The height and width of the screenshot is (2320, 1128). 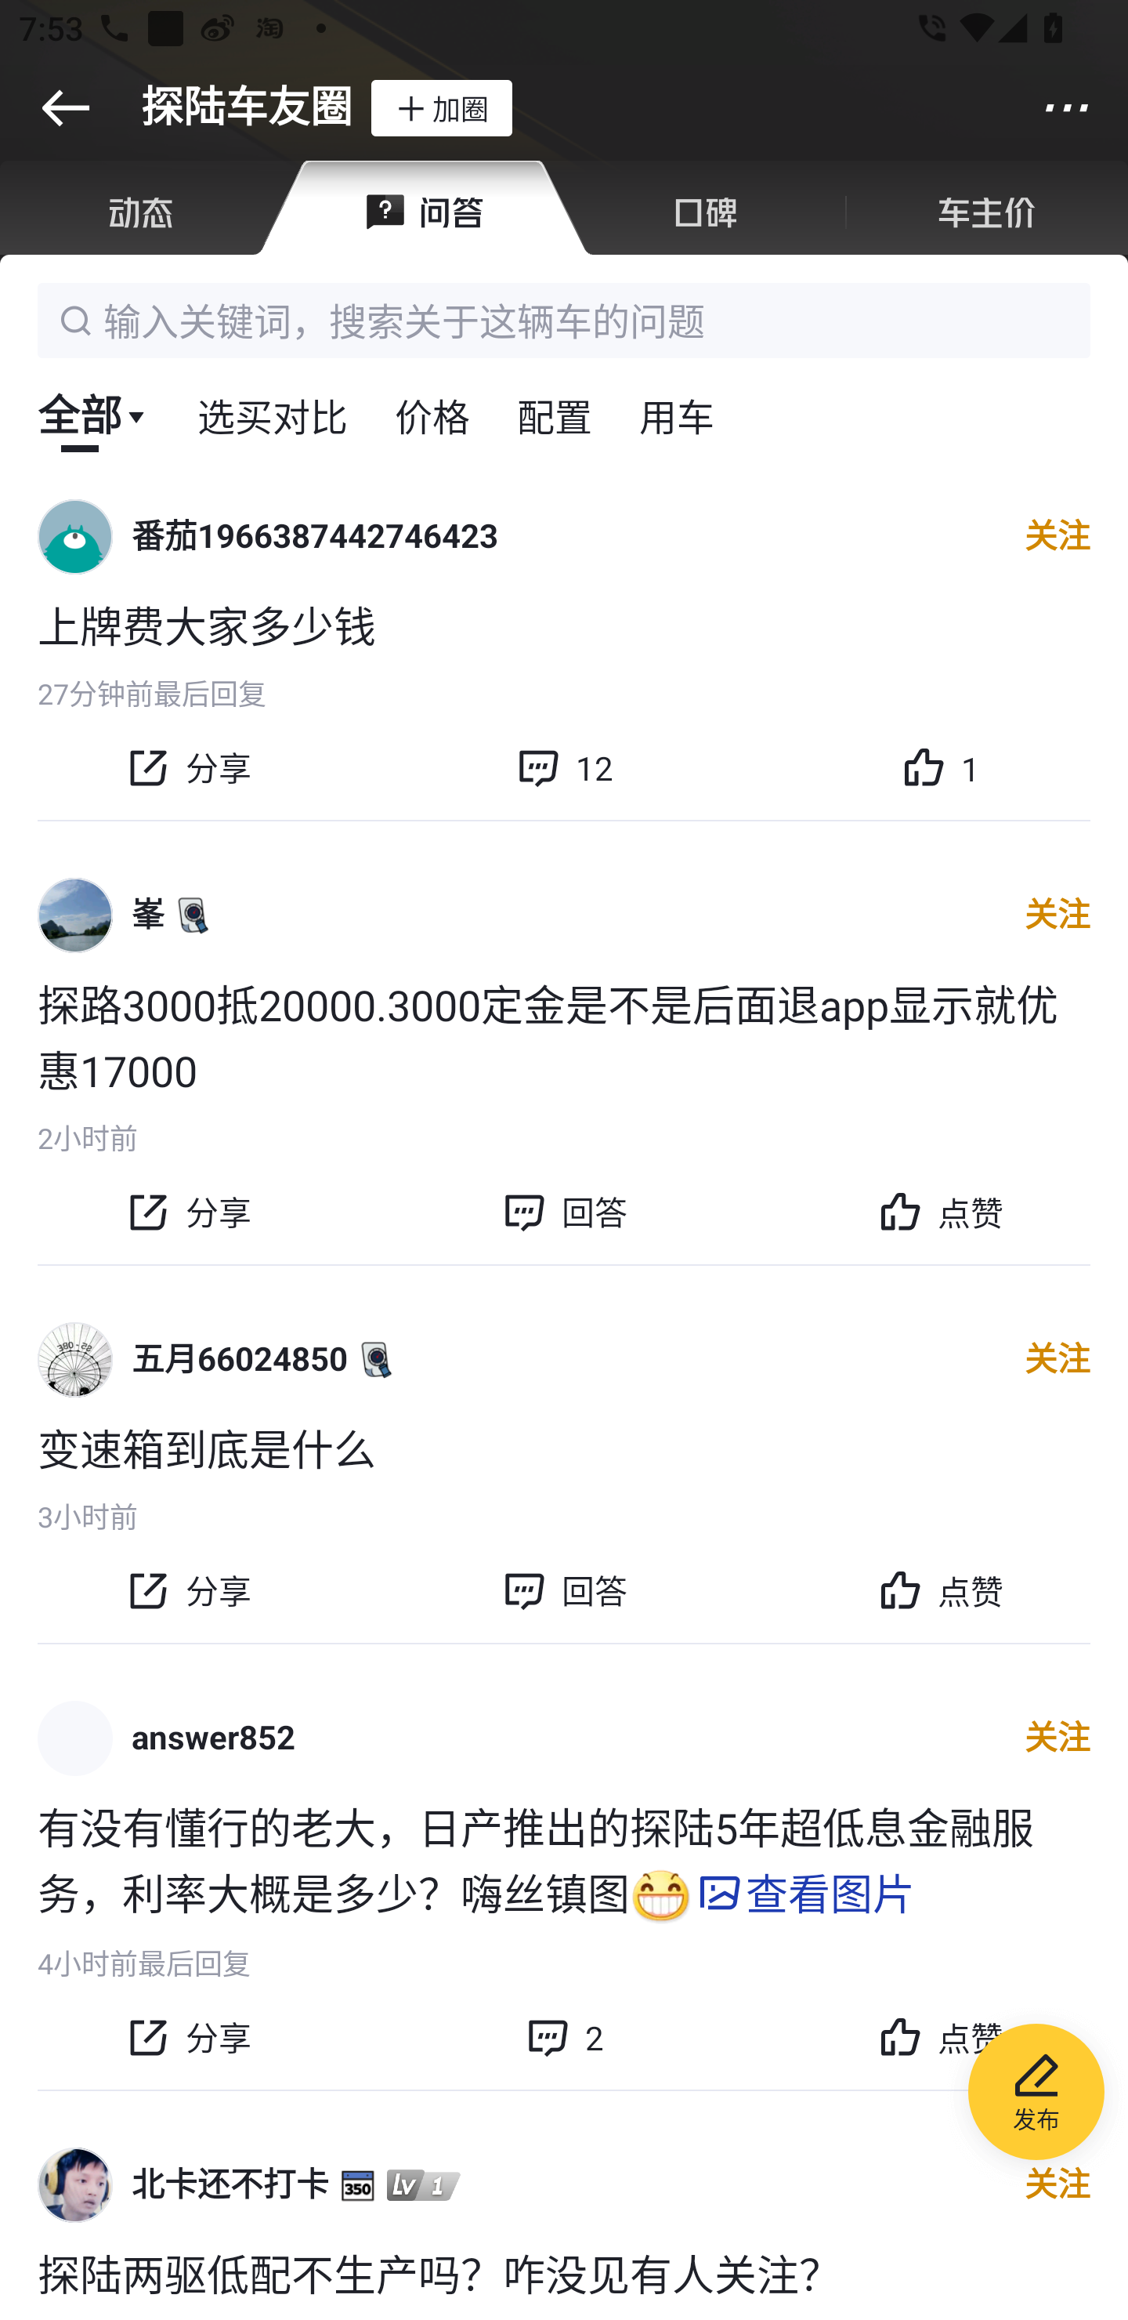 I want to click on 番茄1966387442746423, so click(x=315, y=537).